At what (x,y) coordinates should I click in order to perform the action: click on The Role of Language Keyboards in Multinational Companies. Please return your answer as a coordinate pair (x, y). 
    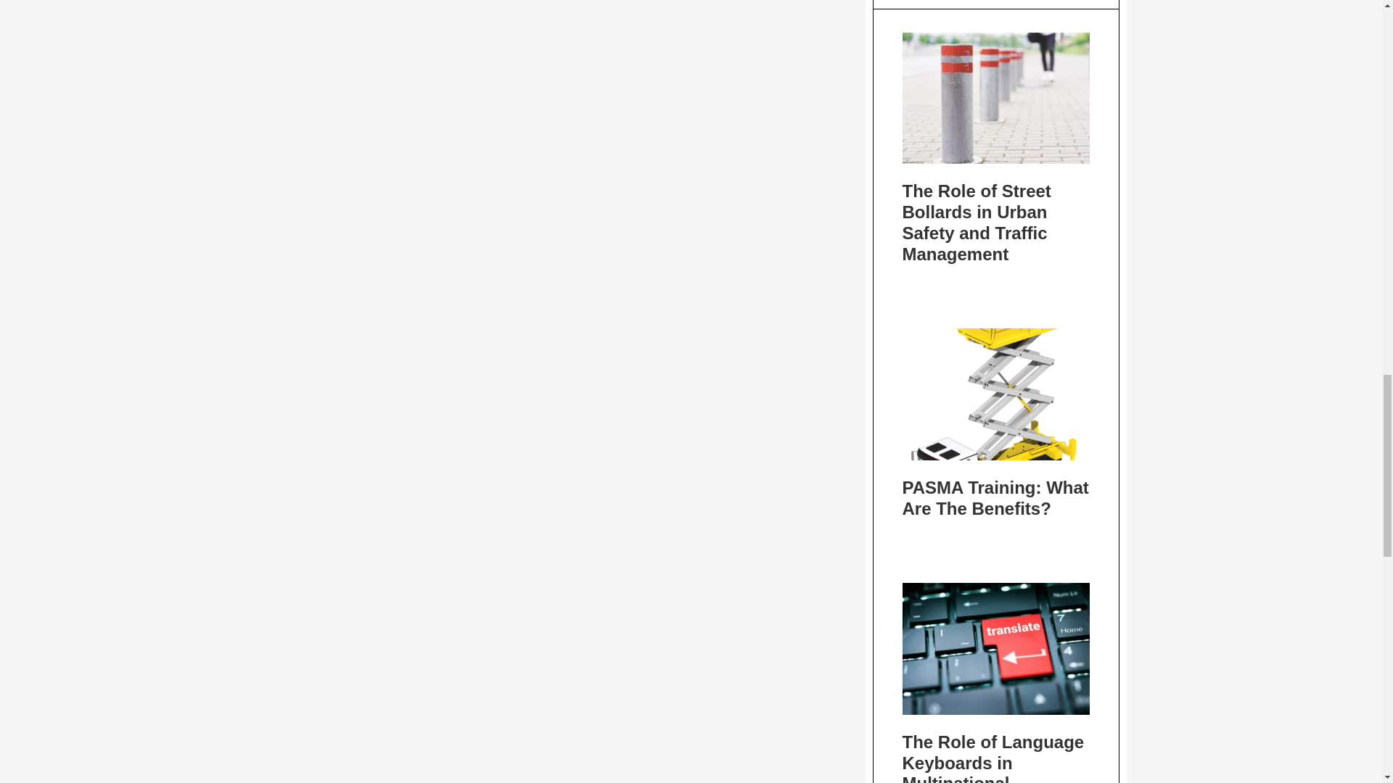
    Looking at the image, I should click on (994, 757).